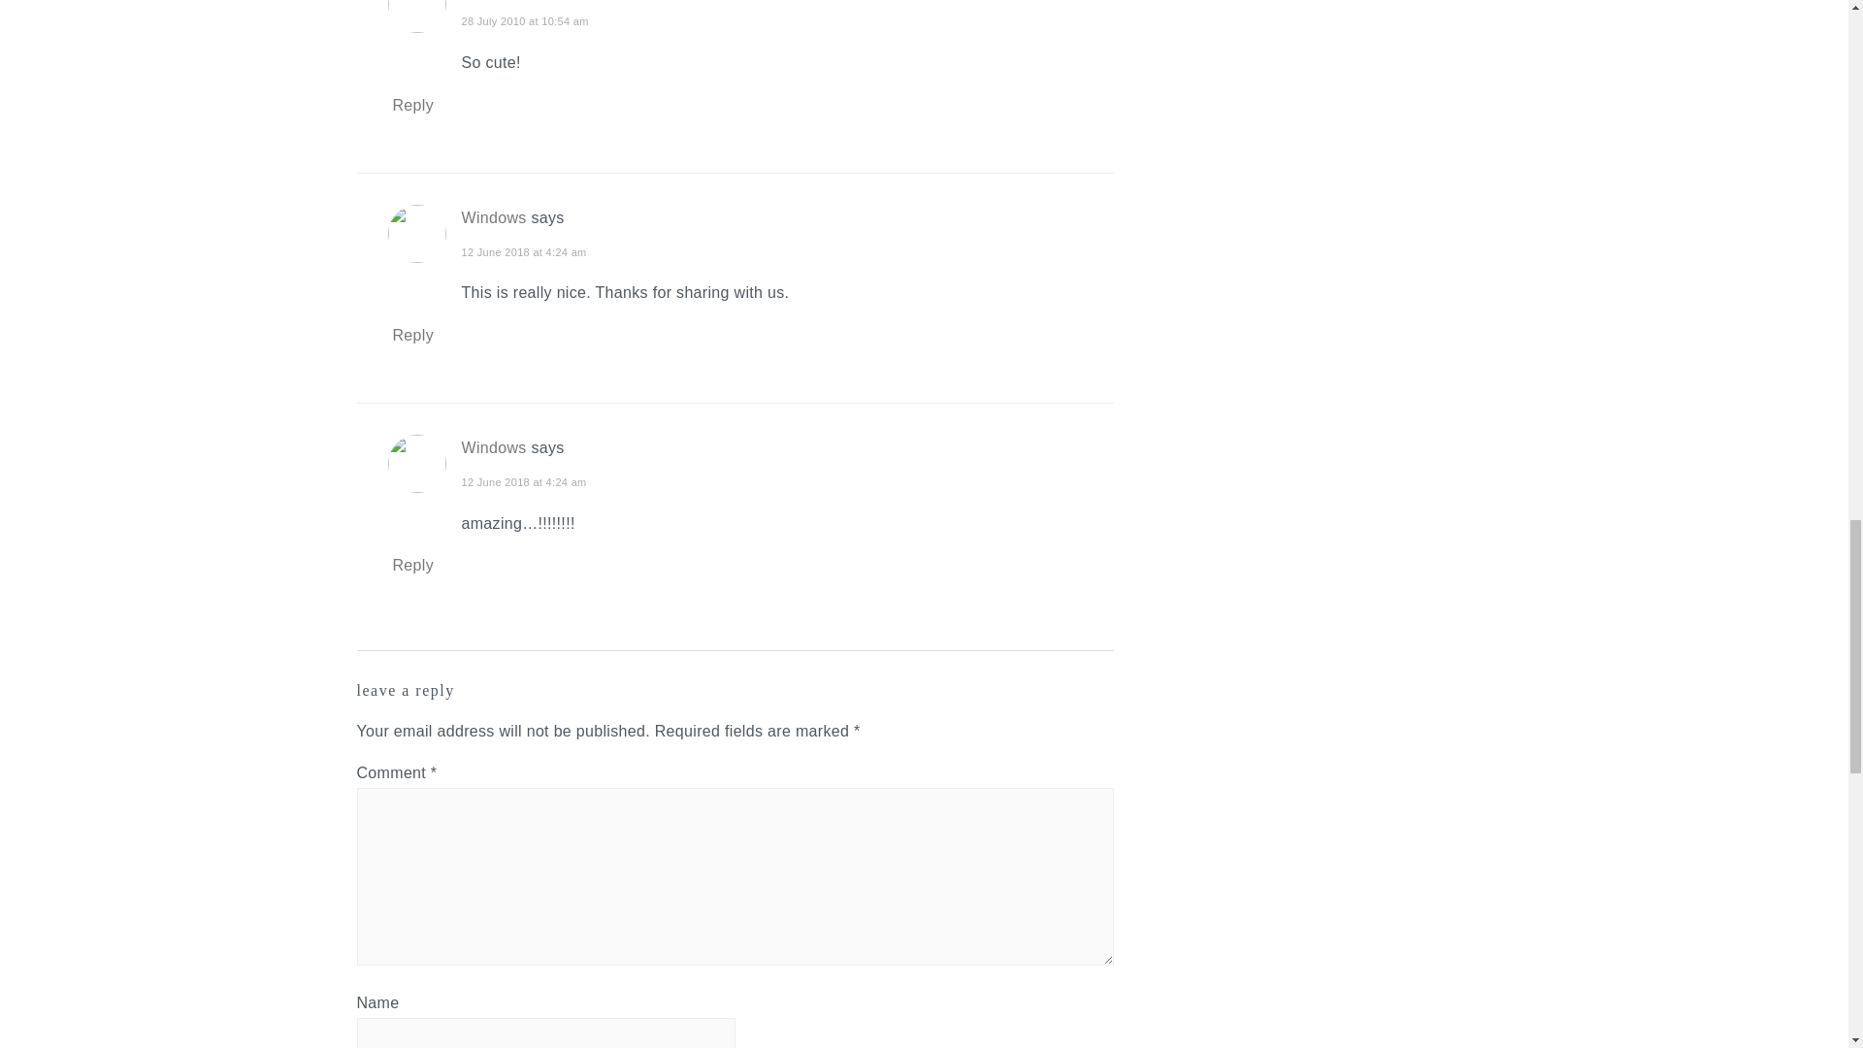  What do you see at coordinates (495, 446) in the screenshot?
I see `Windows` at bounding box center [495, 446].